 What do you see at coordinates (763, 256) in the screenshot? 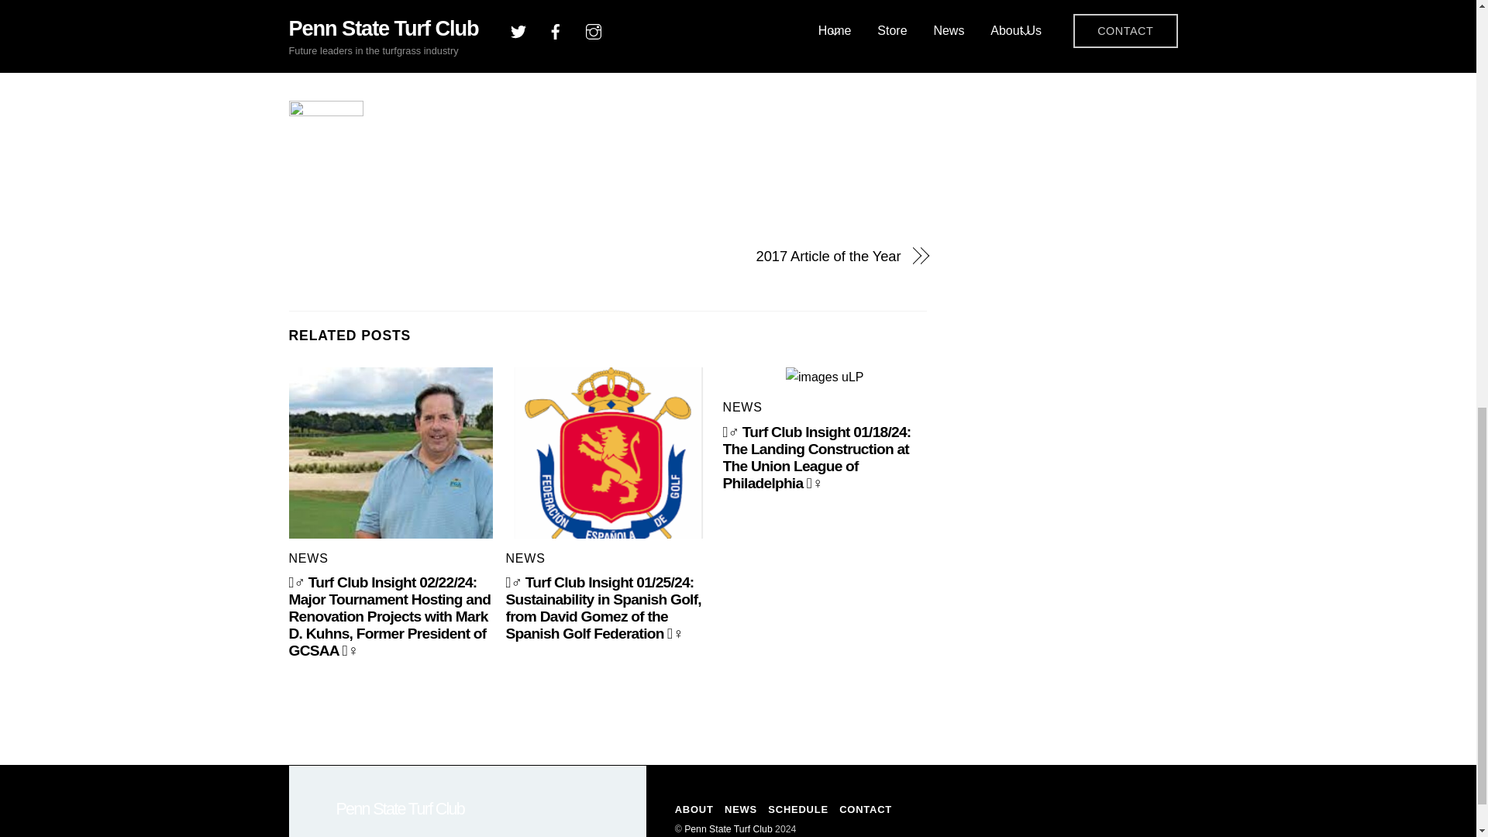
I see `2017 Article of the Year` at bounding box center [763, 256].